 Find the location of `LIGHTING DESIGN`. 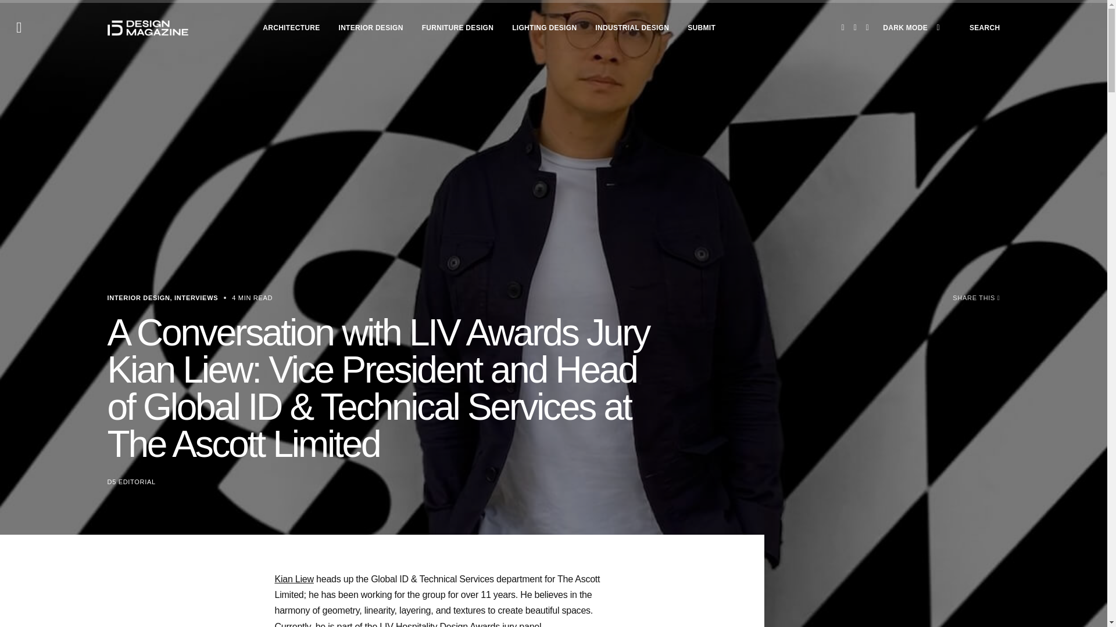

LIGHTING DESIGN is located at coordinates (544, 28).